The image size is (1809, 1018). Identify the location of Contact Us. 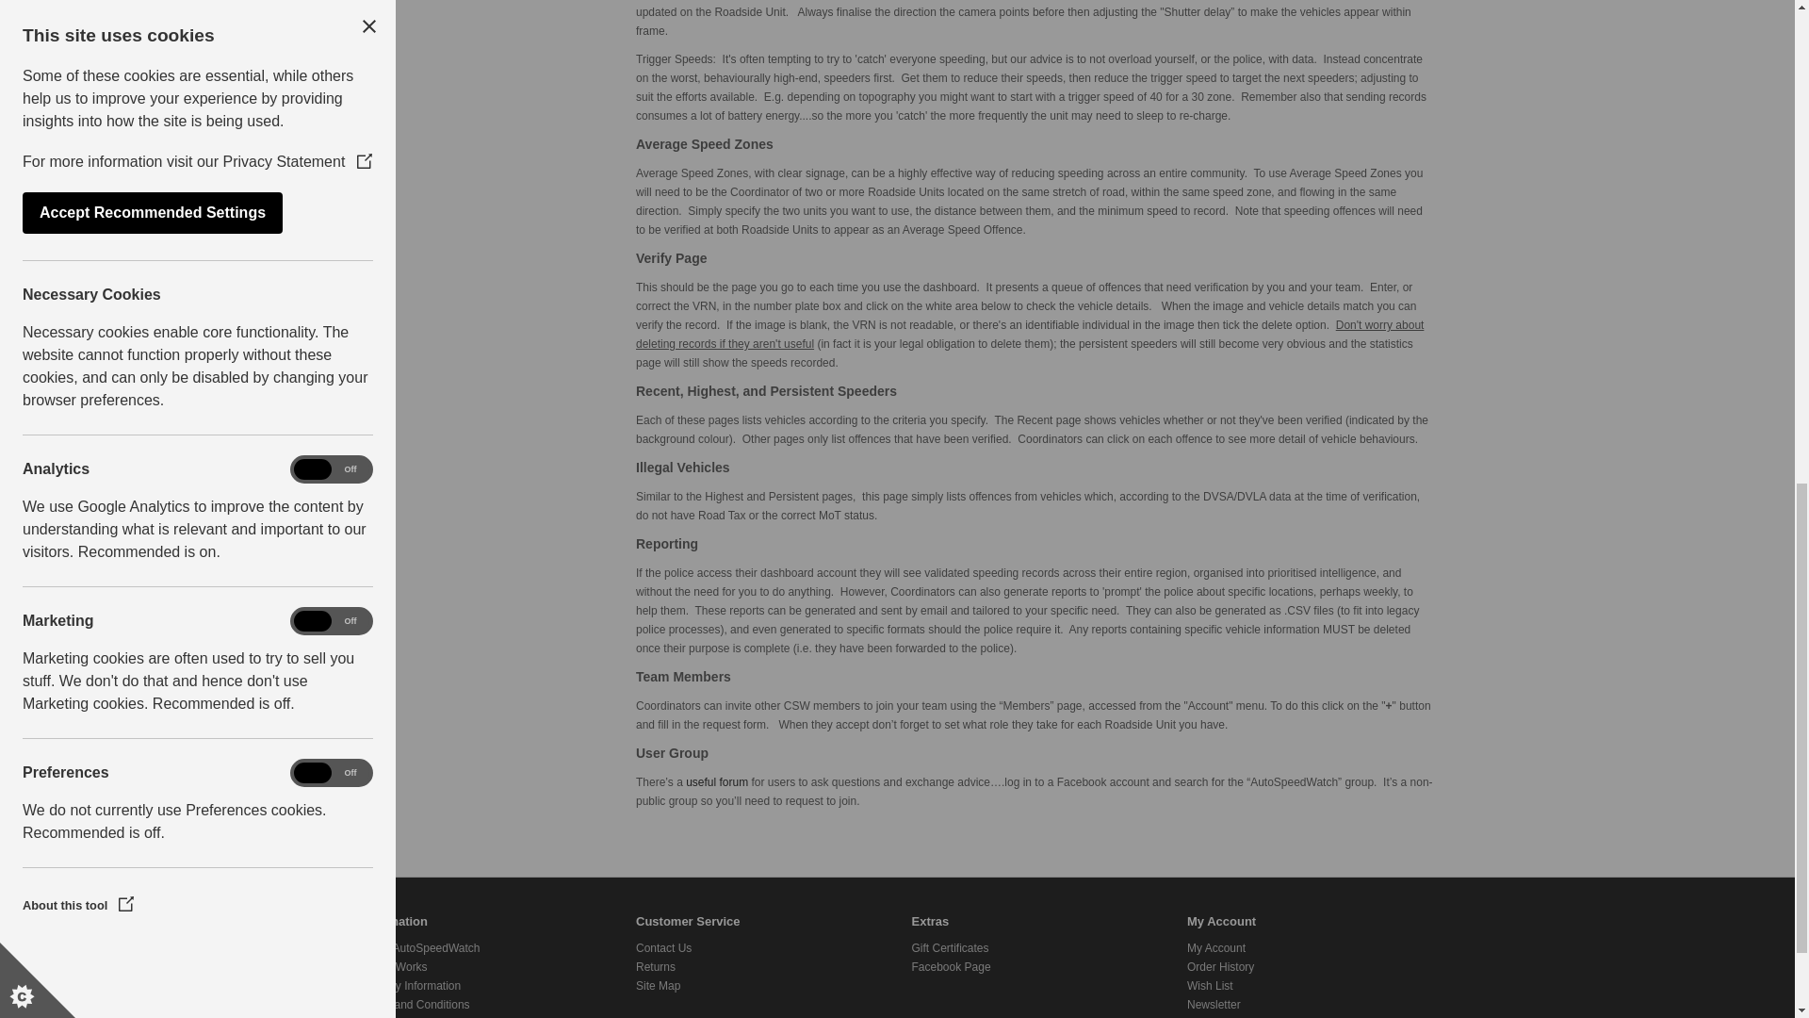
(663, 948).